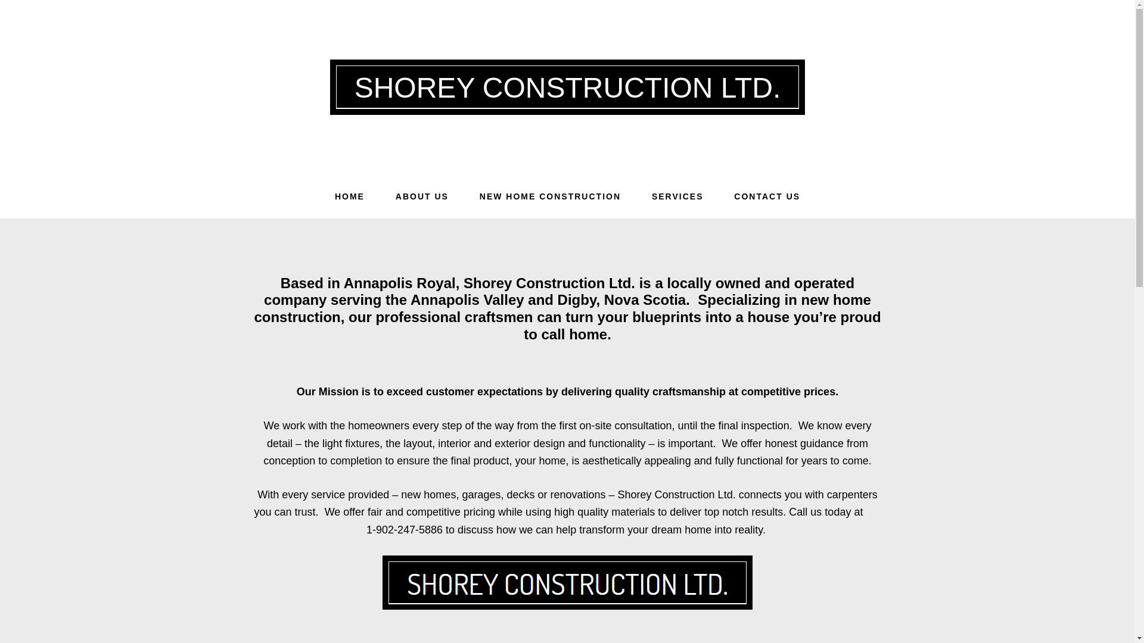  Describe the element at coordinates (568, 87) in the screenshot. I see `SHOREY CONSTRUCTION LTD.` at that location.